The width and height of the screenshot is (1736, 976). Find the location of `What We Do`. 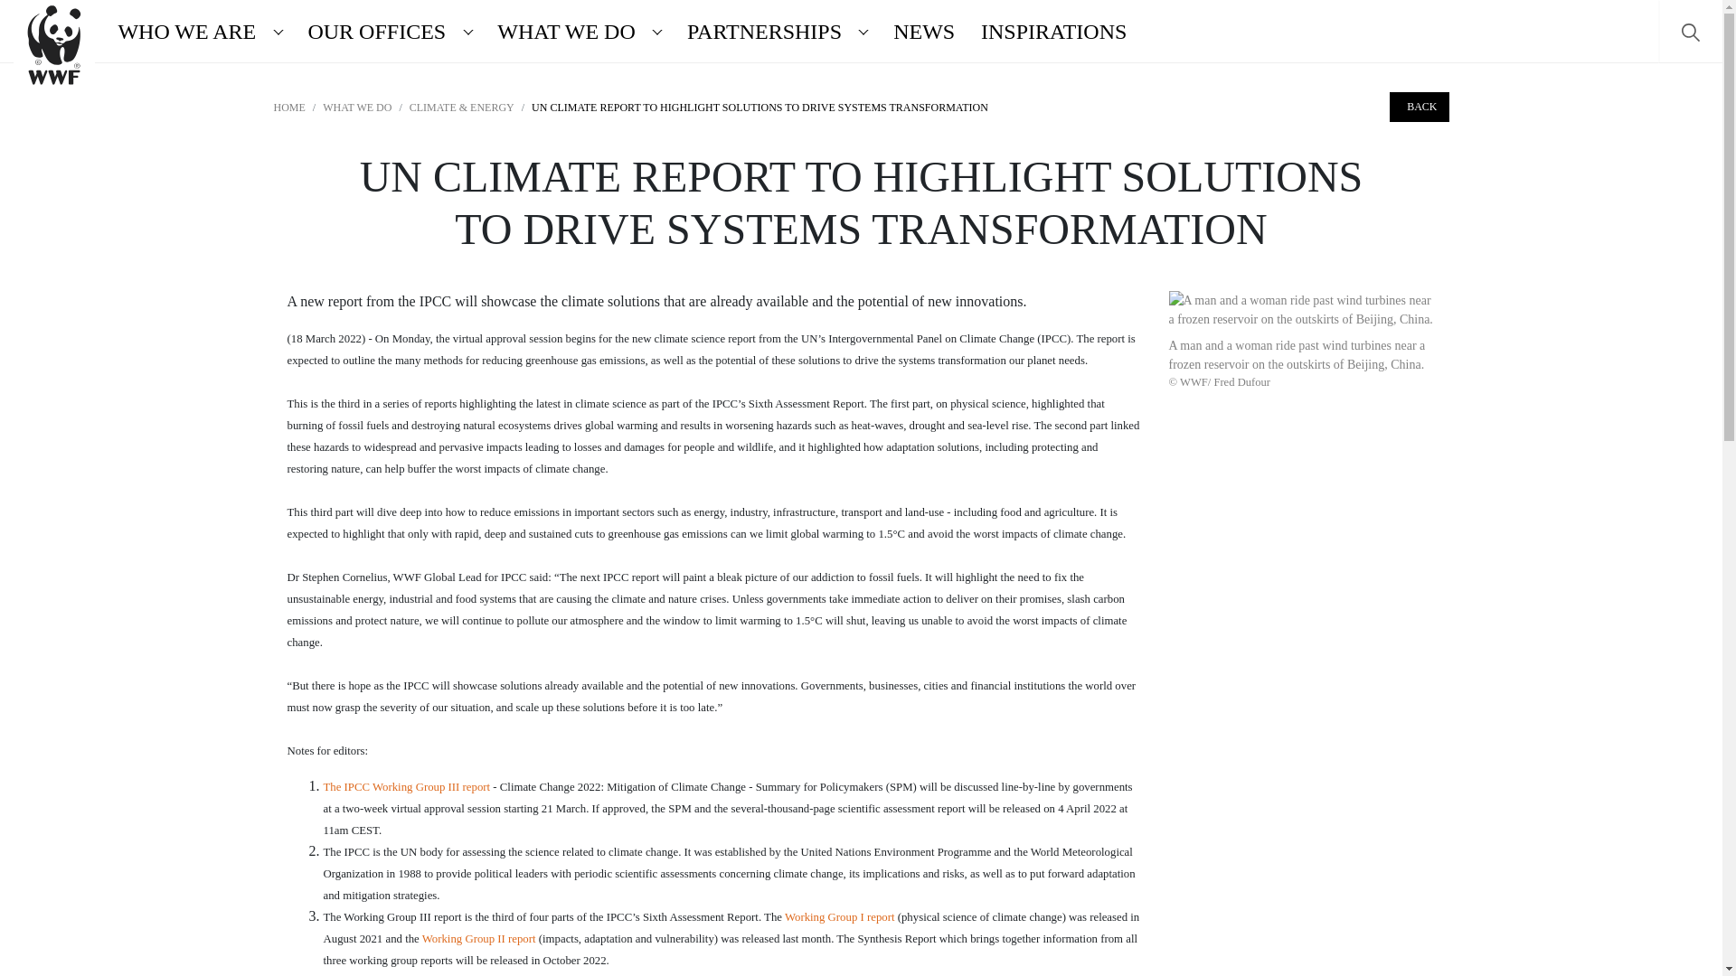

What We Do is located at coordinates (562, 31).